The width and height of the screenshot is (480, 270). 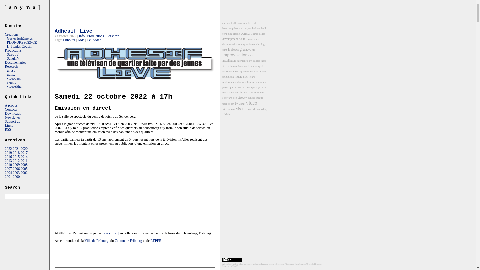 What do you see at coordinates (258, 66) in the screenshot?
I see `making of` at bounding box center [258, 66].